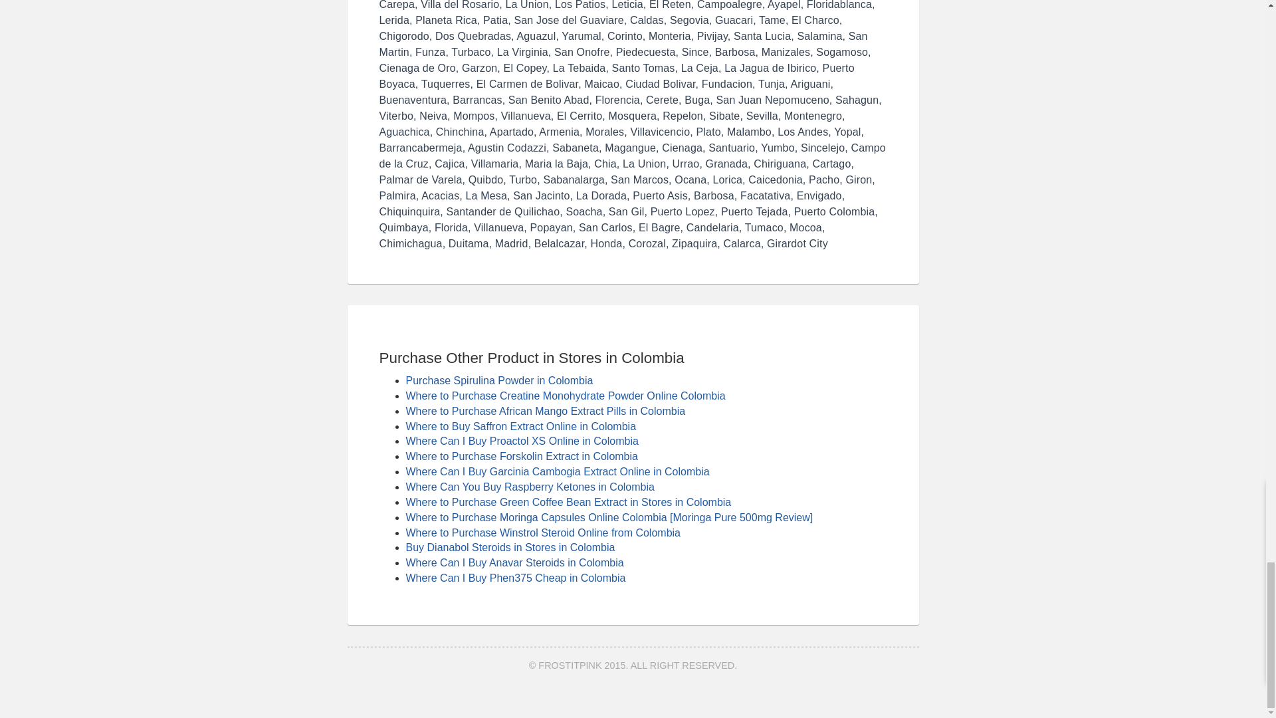  What do you see at coordinates (557, 471) in the screenshot?
I see `Where Can I Buy Garcinia Cambogia Extract Online in Colombia` at bounding box center [557, 471].